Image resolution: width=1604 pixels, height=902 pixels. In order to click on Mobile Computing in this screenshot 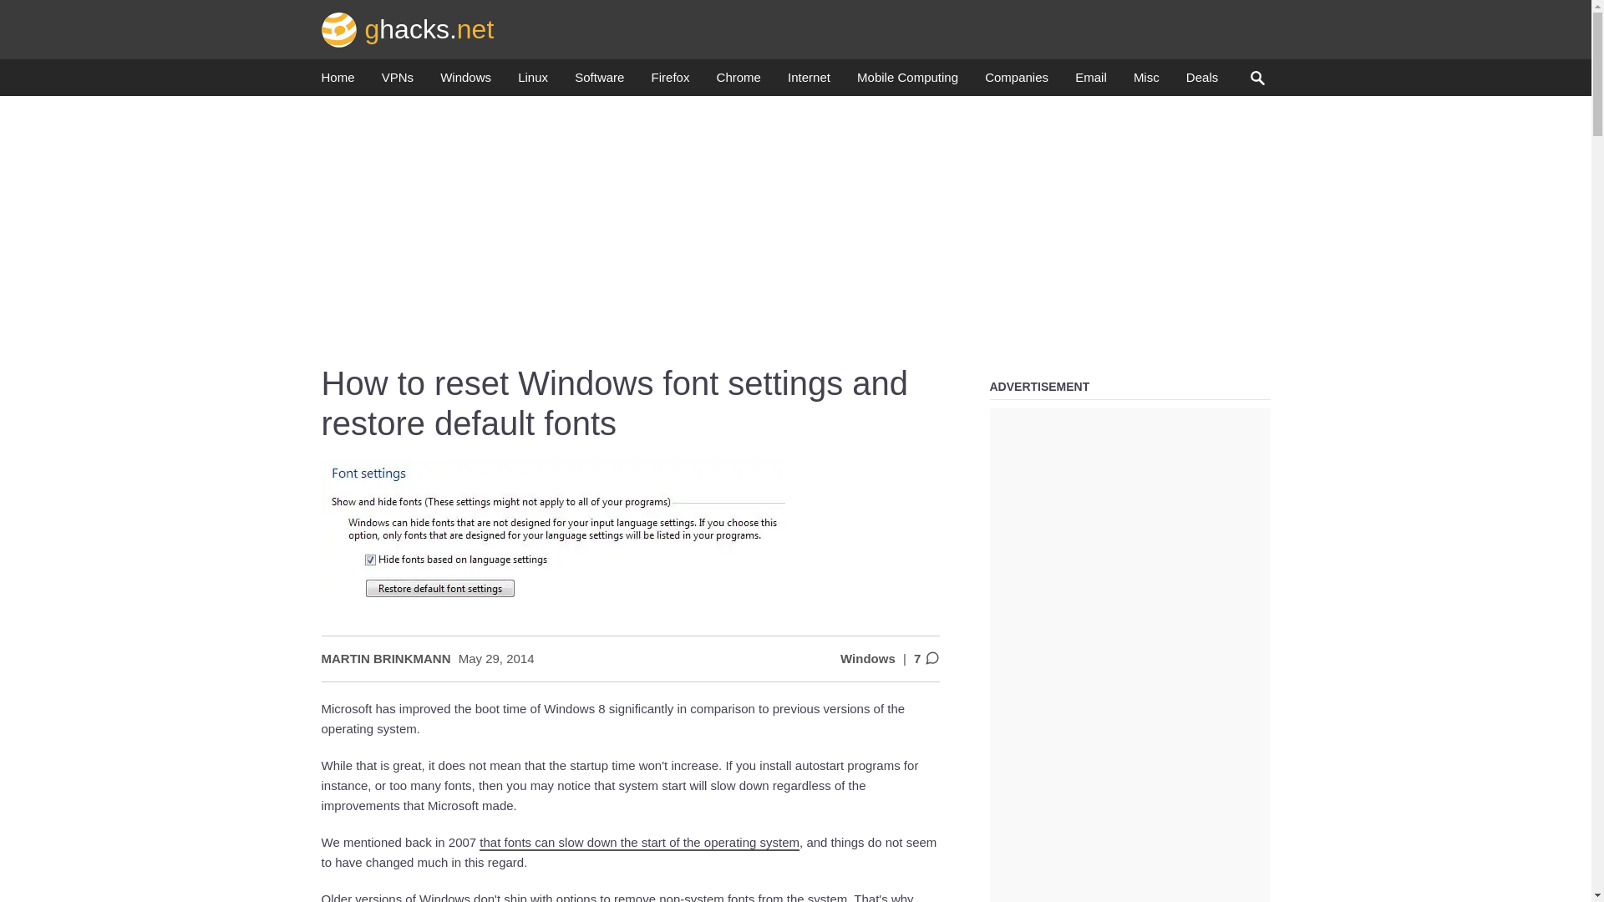, I will do `click(907, 82)`.